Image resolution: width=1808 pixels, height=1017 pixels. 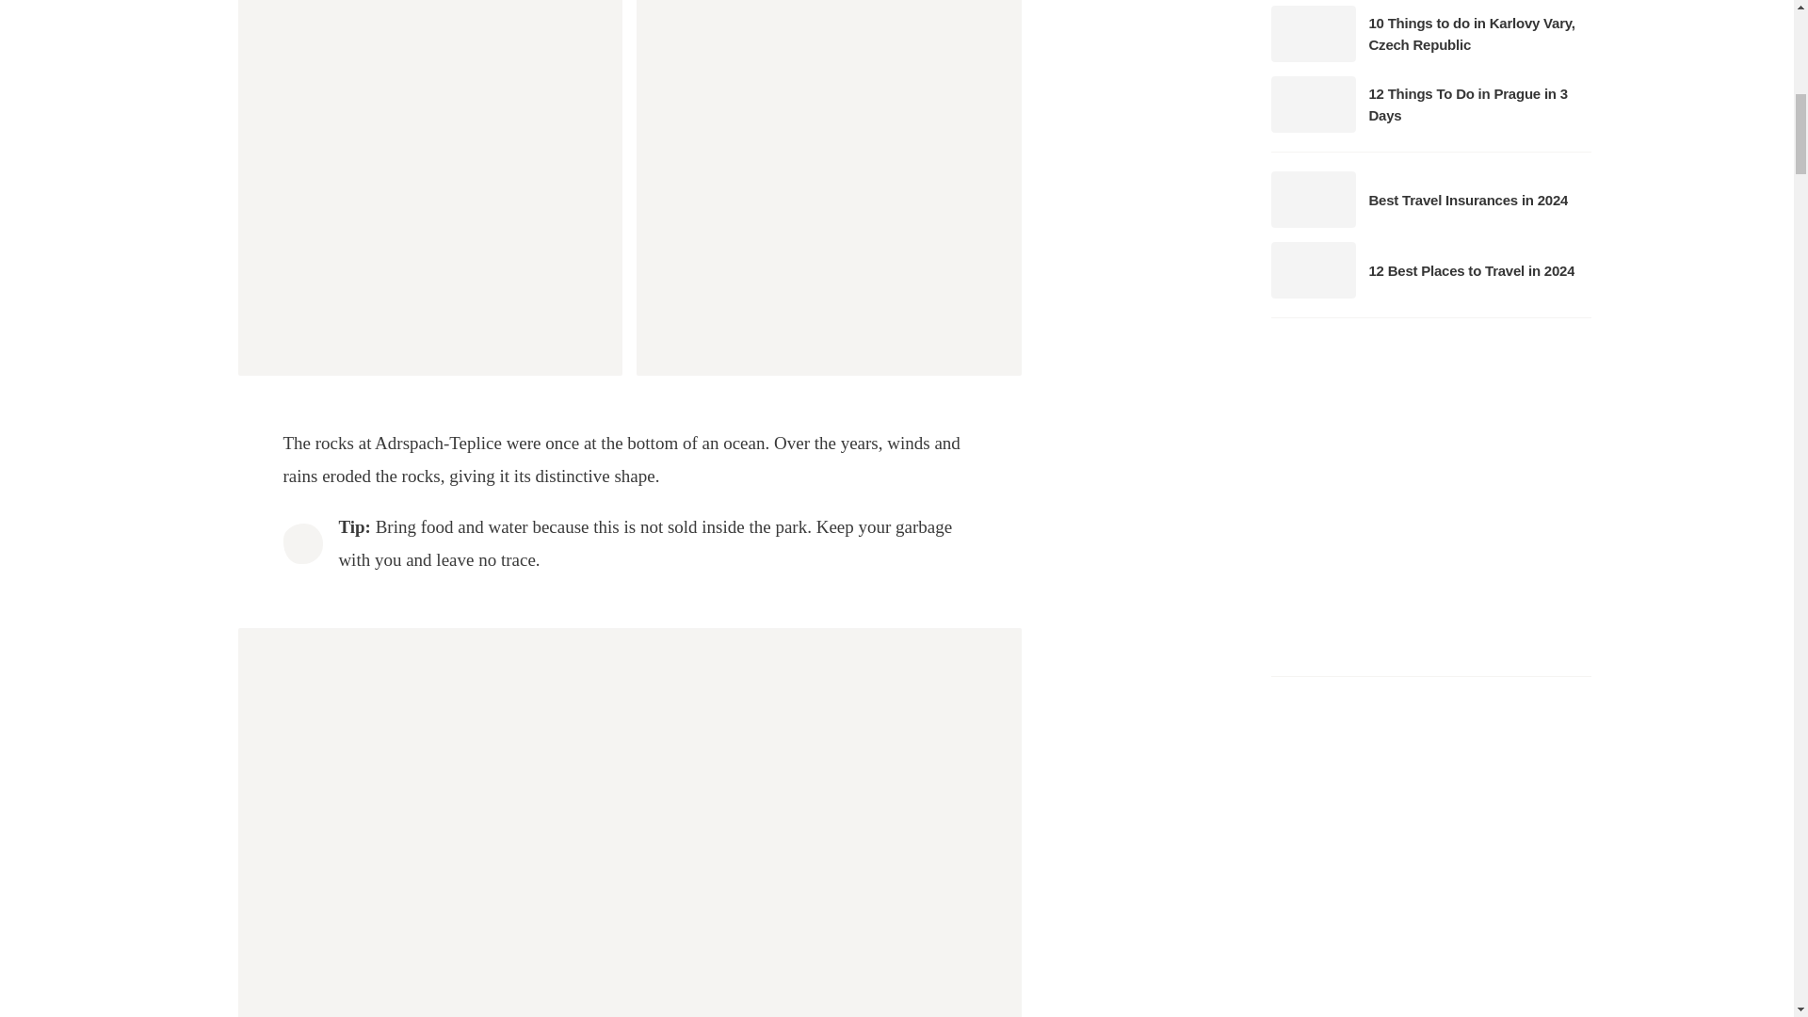 I want to click on Best Travel Insurances in 2024, so click(x=1429, y=200).